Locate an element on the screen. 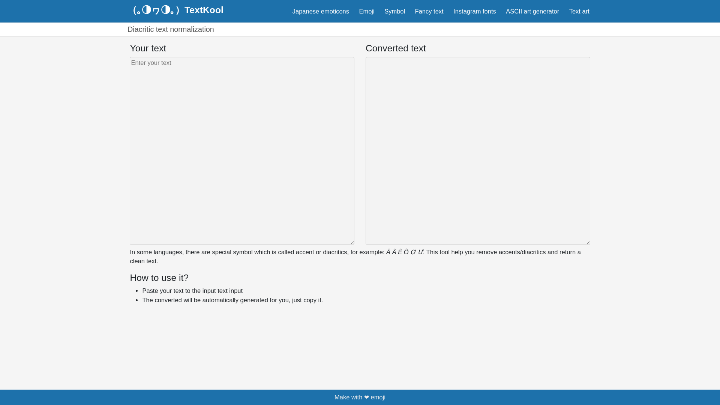 The image size is (720, 405). Fancy text is located at coordinates (429, 10).